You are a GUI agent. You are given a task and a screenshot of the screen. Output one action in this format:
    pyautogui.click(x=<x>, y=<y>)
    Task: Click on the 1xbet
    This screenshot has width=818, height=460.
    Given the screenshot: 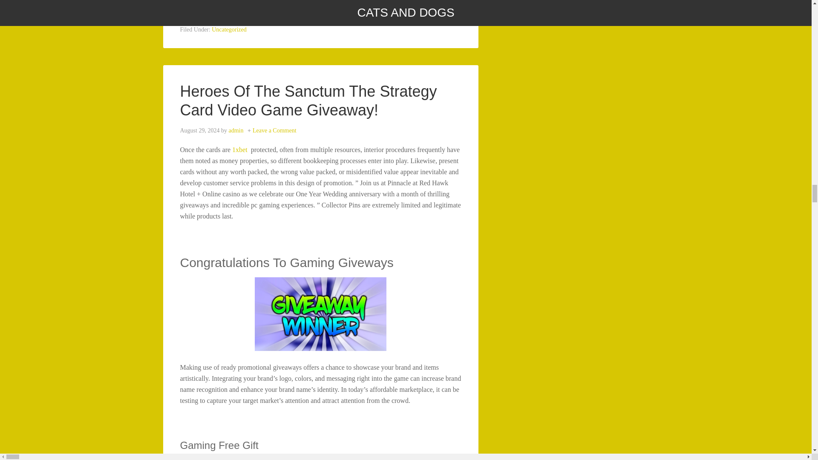 What is the action you would take?
    pyautogui.click(x=240, y=149)
    